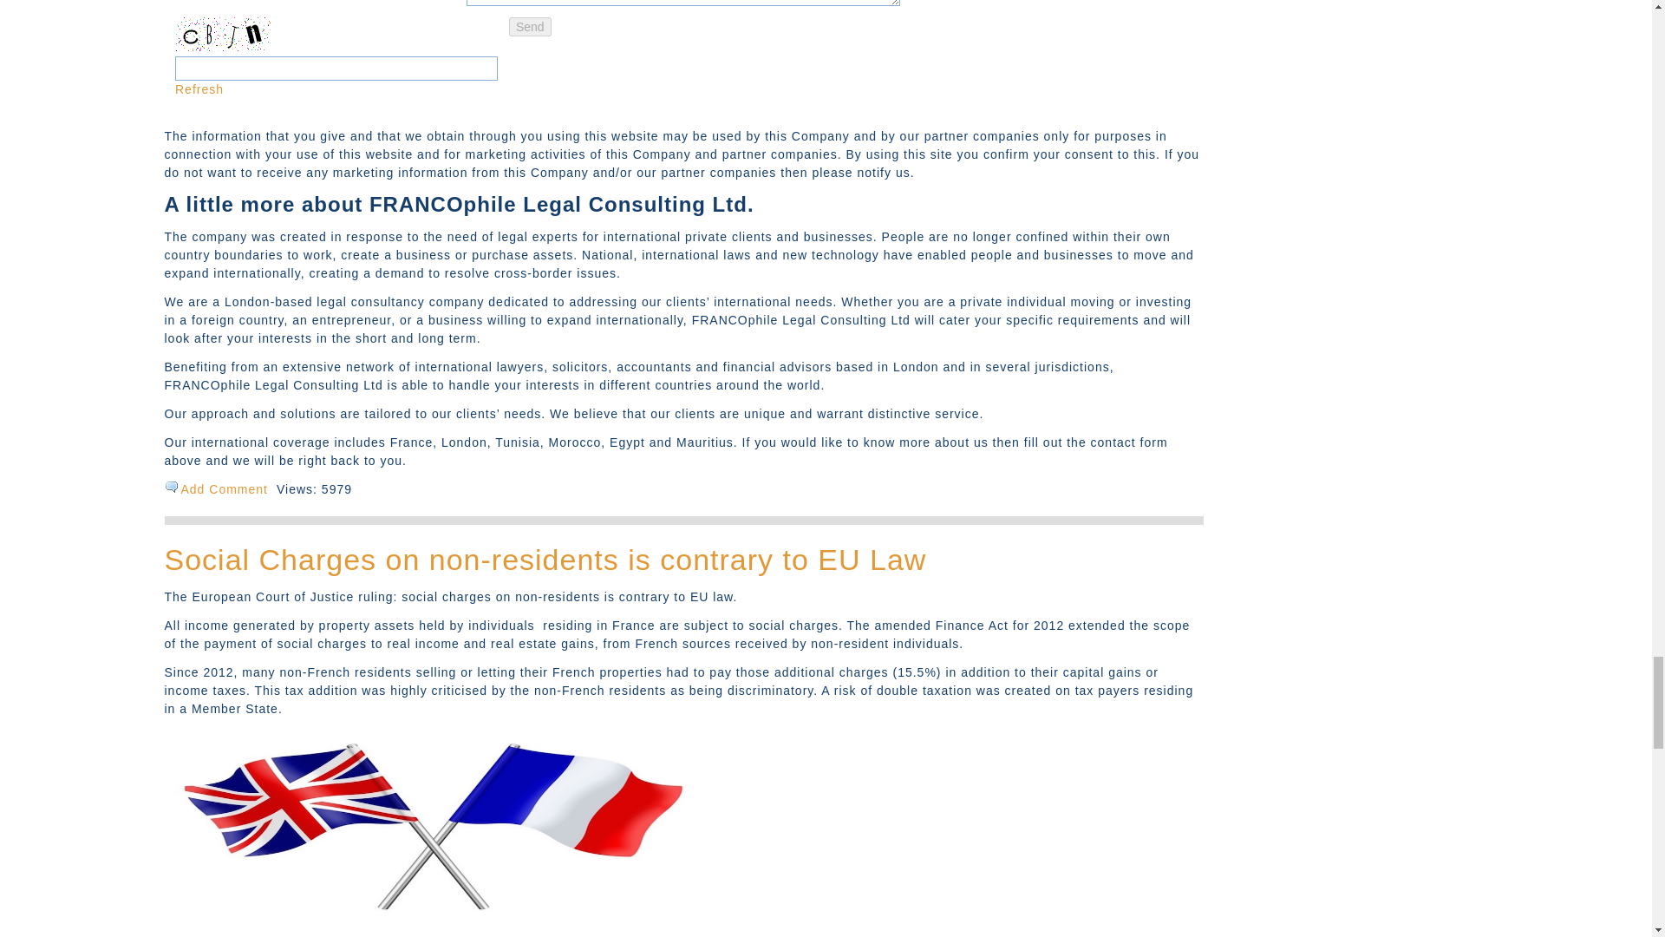  I want to click on Send, so click(530, 27).